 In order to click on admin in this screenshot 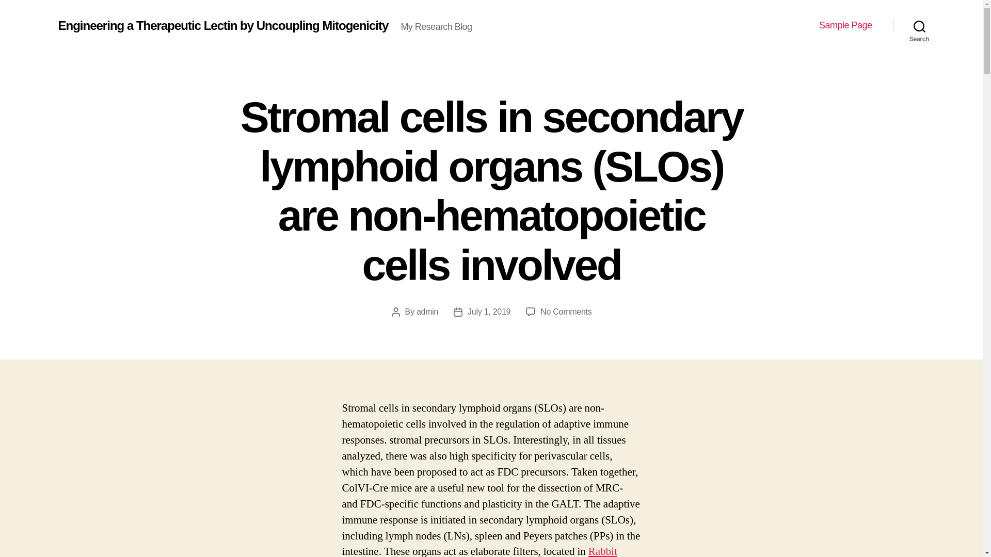, I will do `click(427, 312)`.